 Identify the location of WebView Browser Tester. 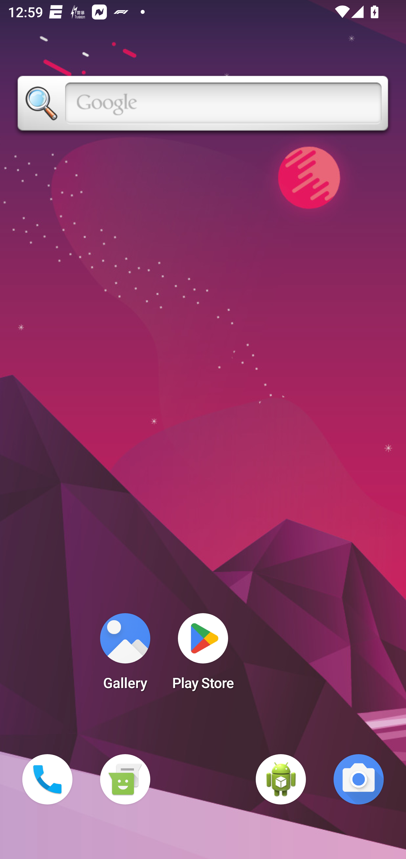
(281, 779).